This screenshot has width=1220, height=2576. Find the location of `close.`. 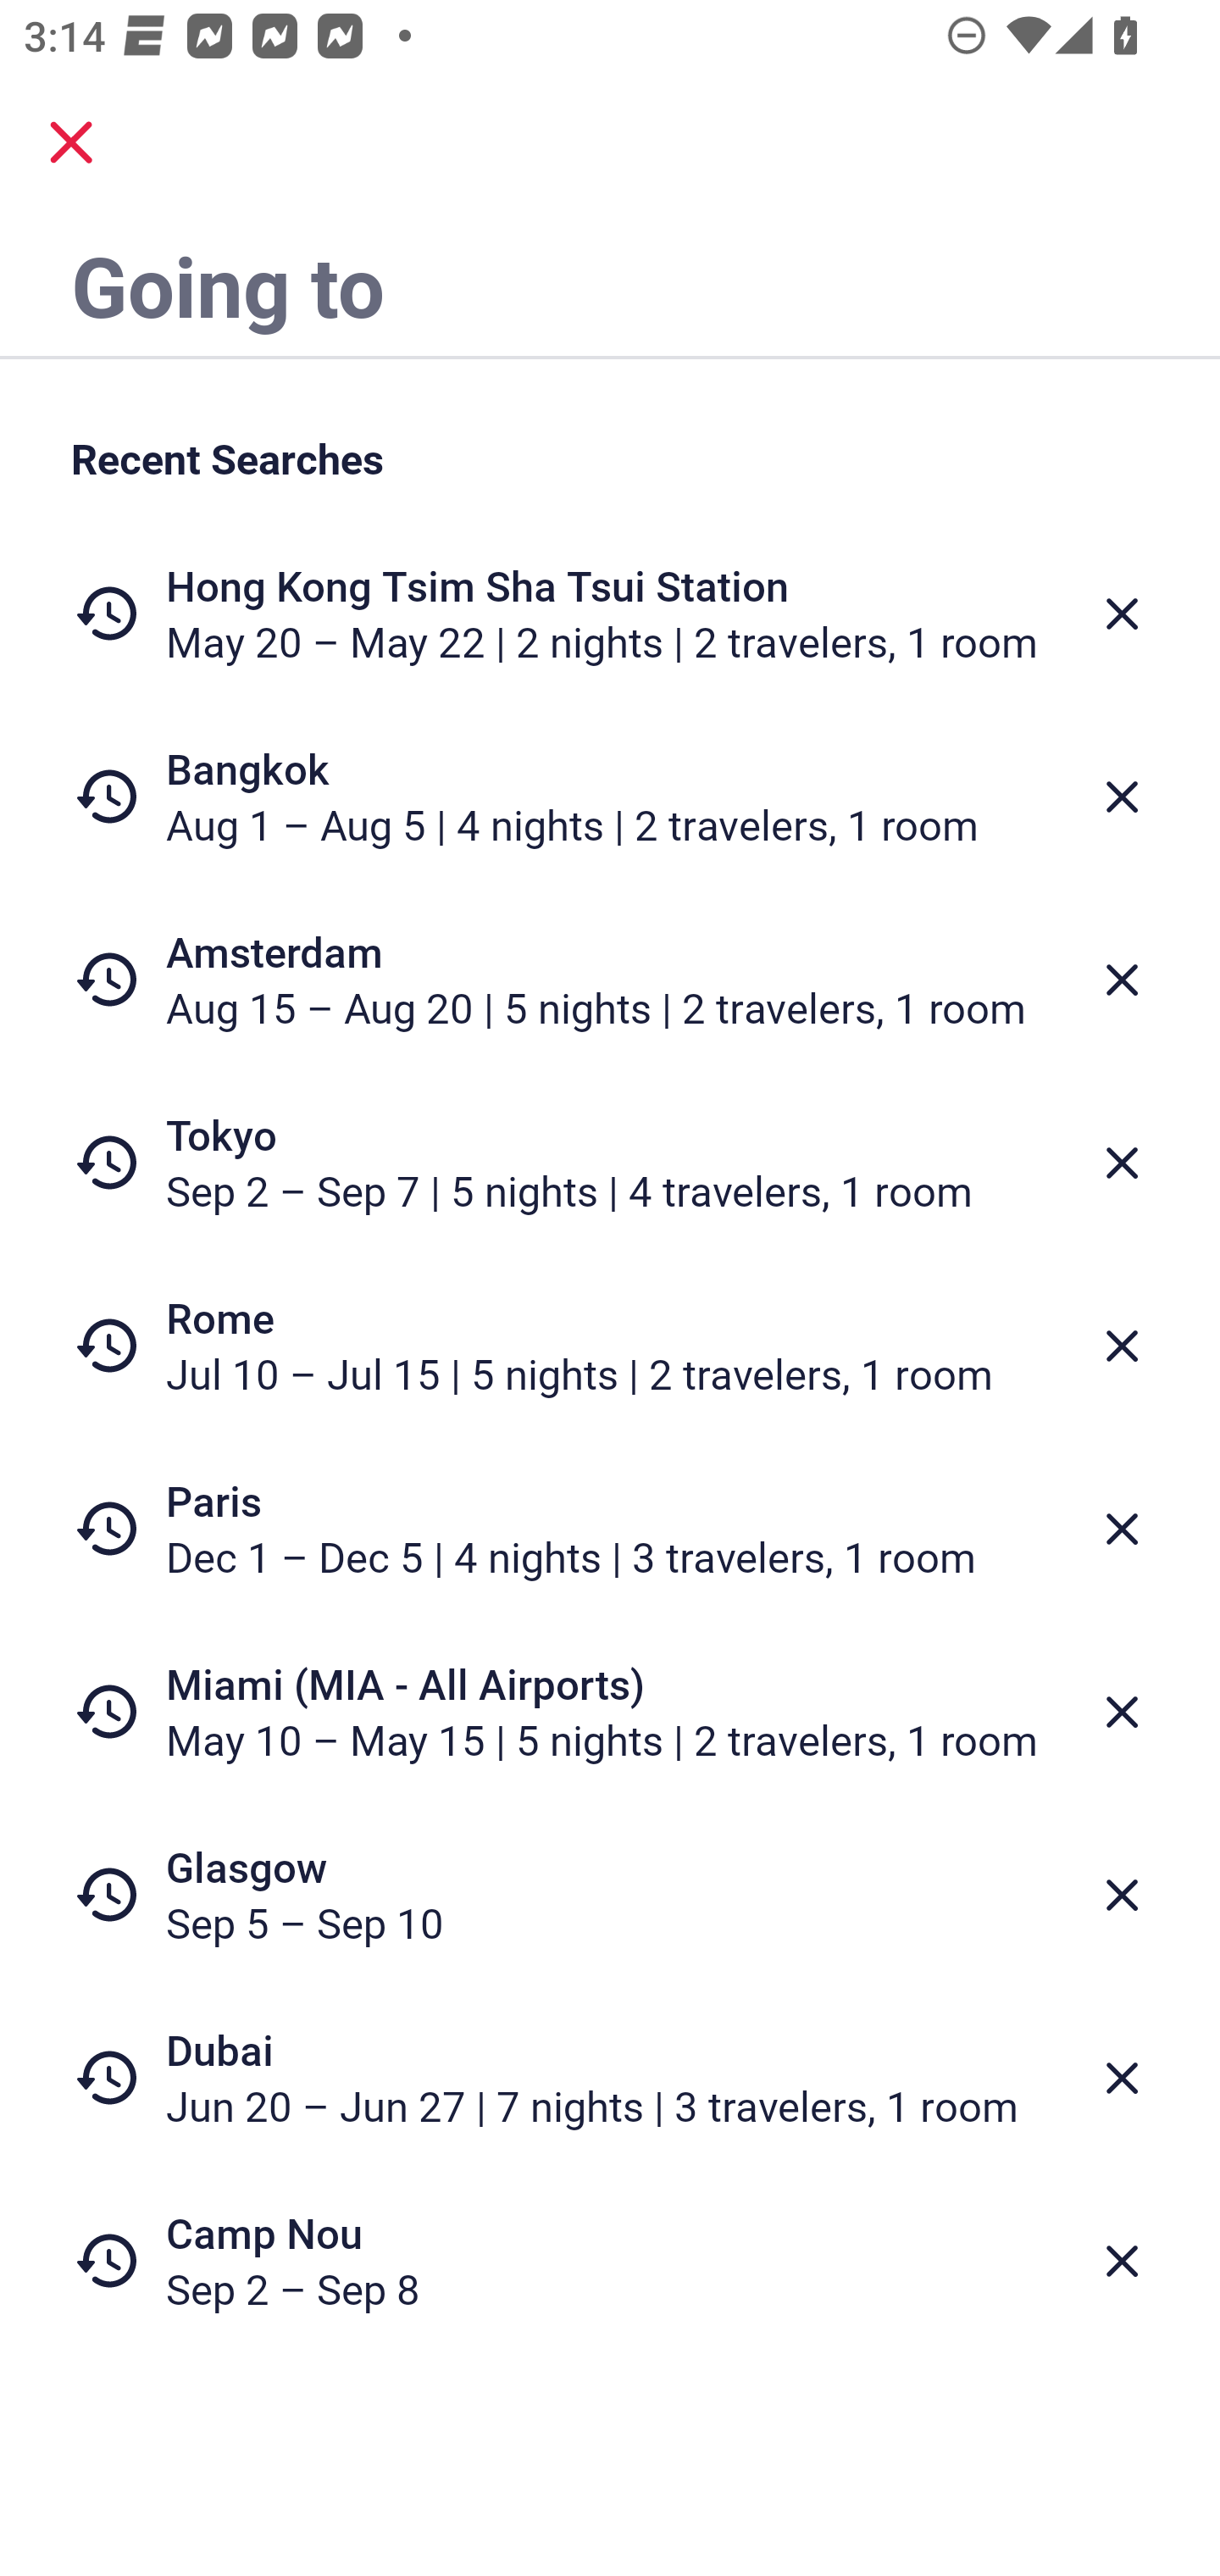

close. is located at coordinates (71, 142).